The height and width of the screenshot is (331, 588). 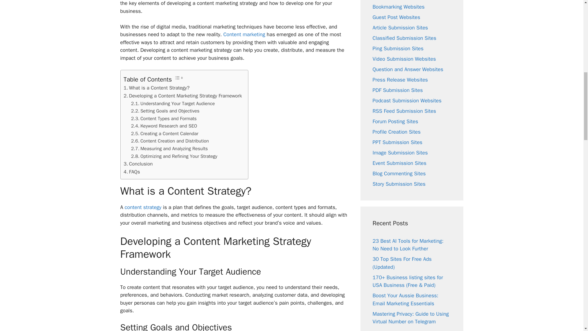 What do you see at coordinates (183, 96) in the screenshot?
I see `Developing a Content Marketing Strategy Framework` at bounding box center [183, 96].